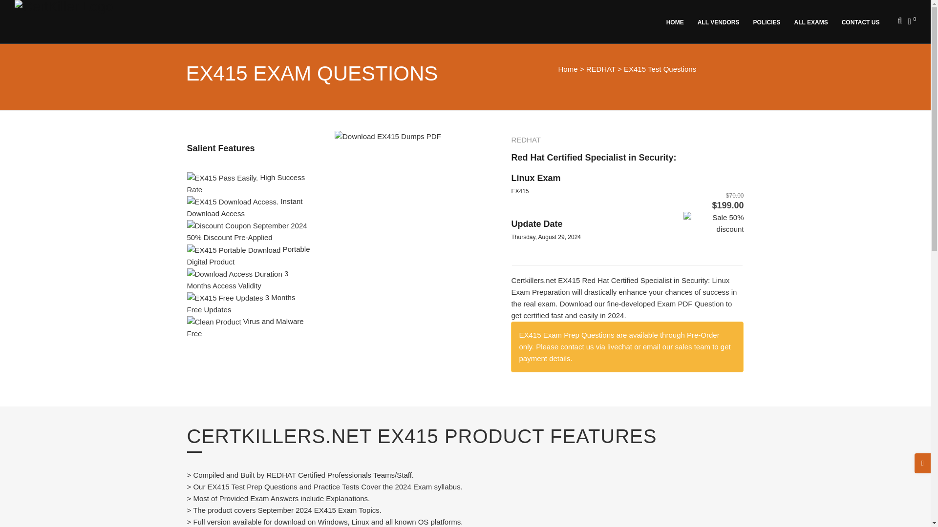  I want to click on CONTACT US, so click(862, 21).